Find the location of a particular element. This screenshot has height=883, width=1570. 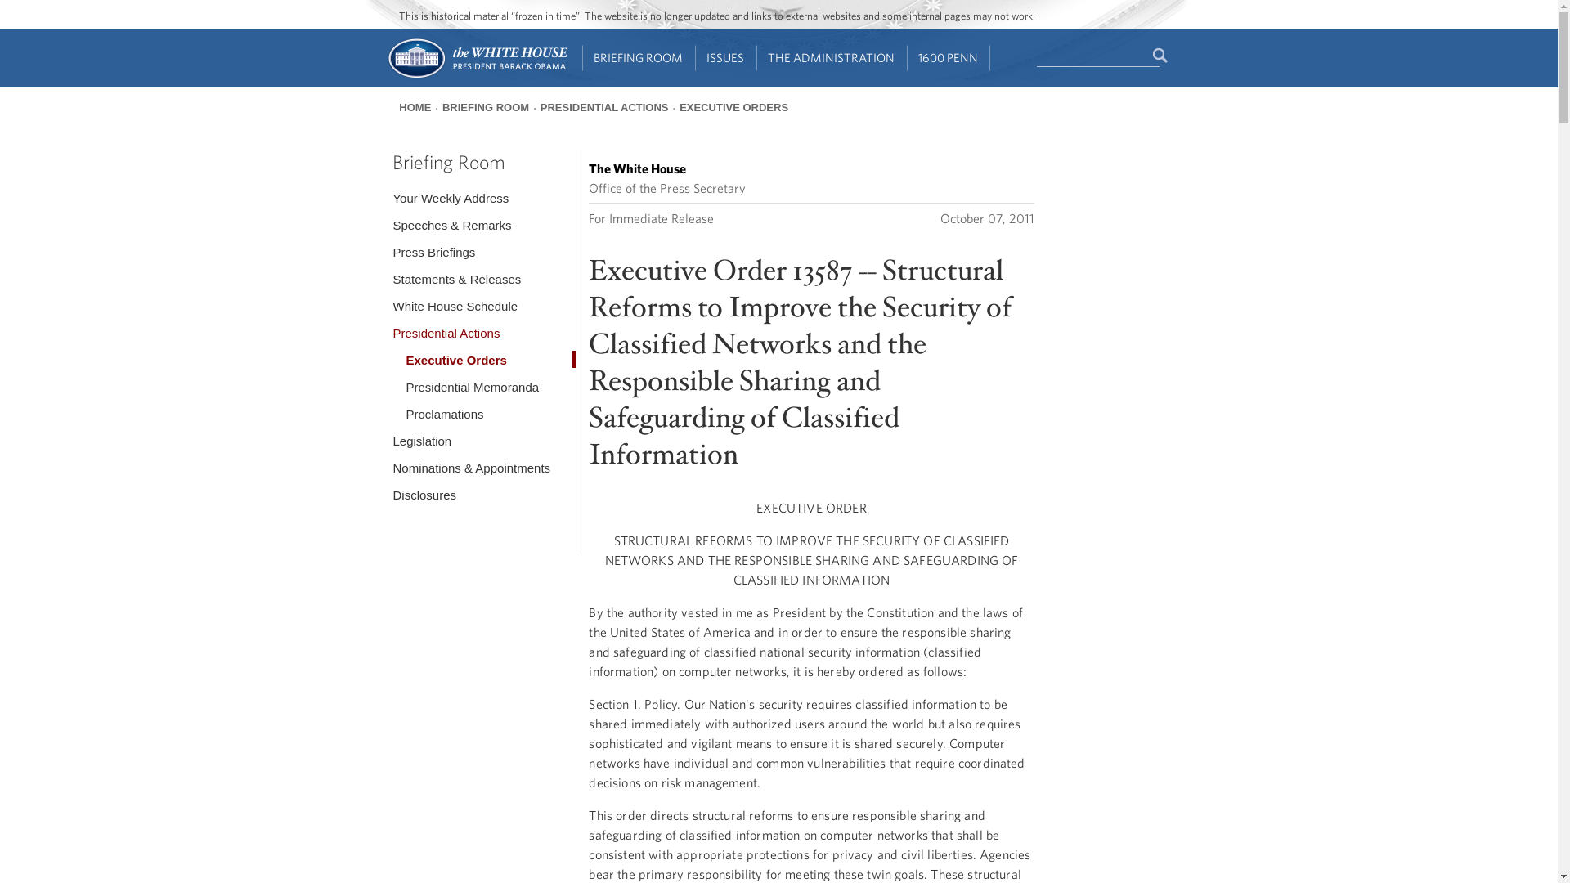

Enter the terms you wish to search for. is located at coordinates (1097, 56).